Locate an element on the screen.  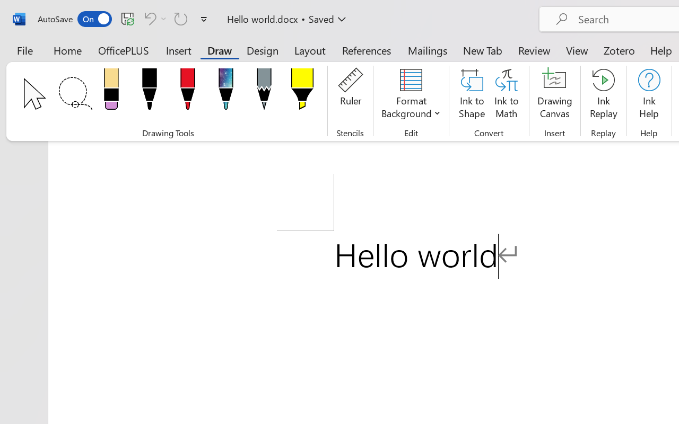
View is located at coordinates (577, 50).